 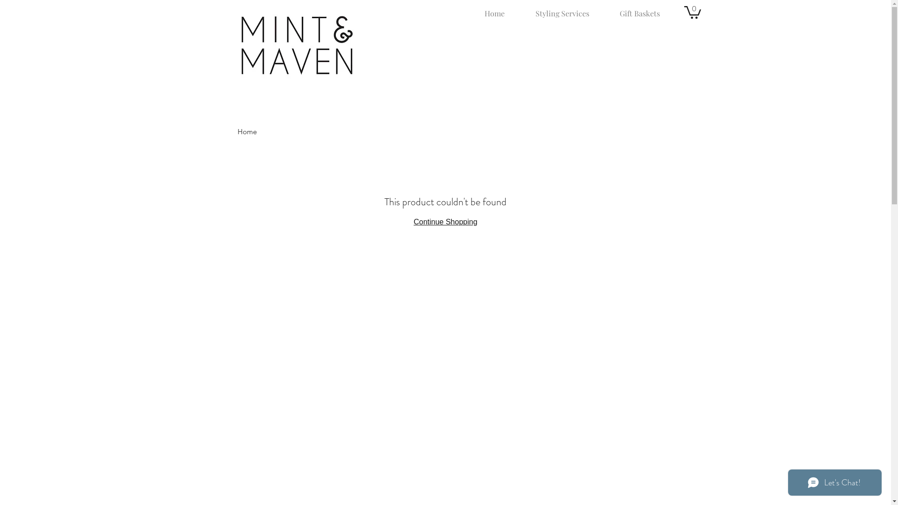 What do you see at coordinates (562, 9) in the screenshot?
I see `Styling Services` at bounding box center [562, 9].